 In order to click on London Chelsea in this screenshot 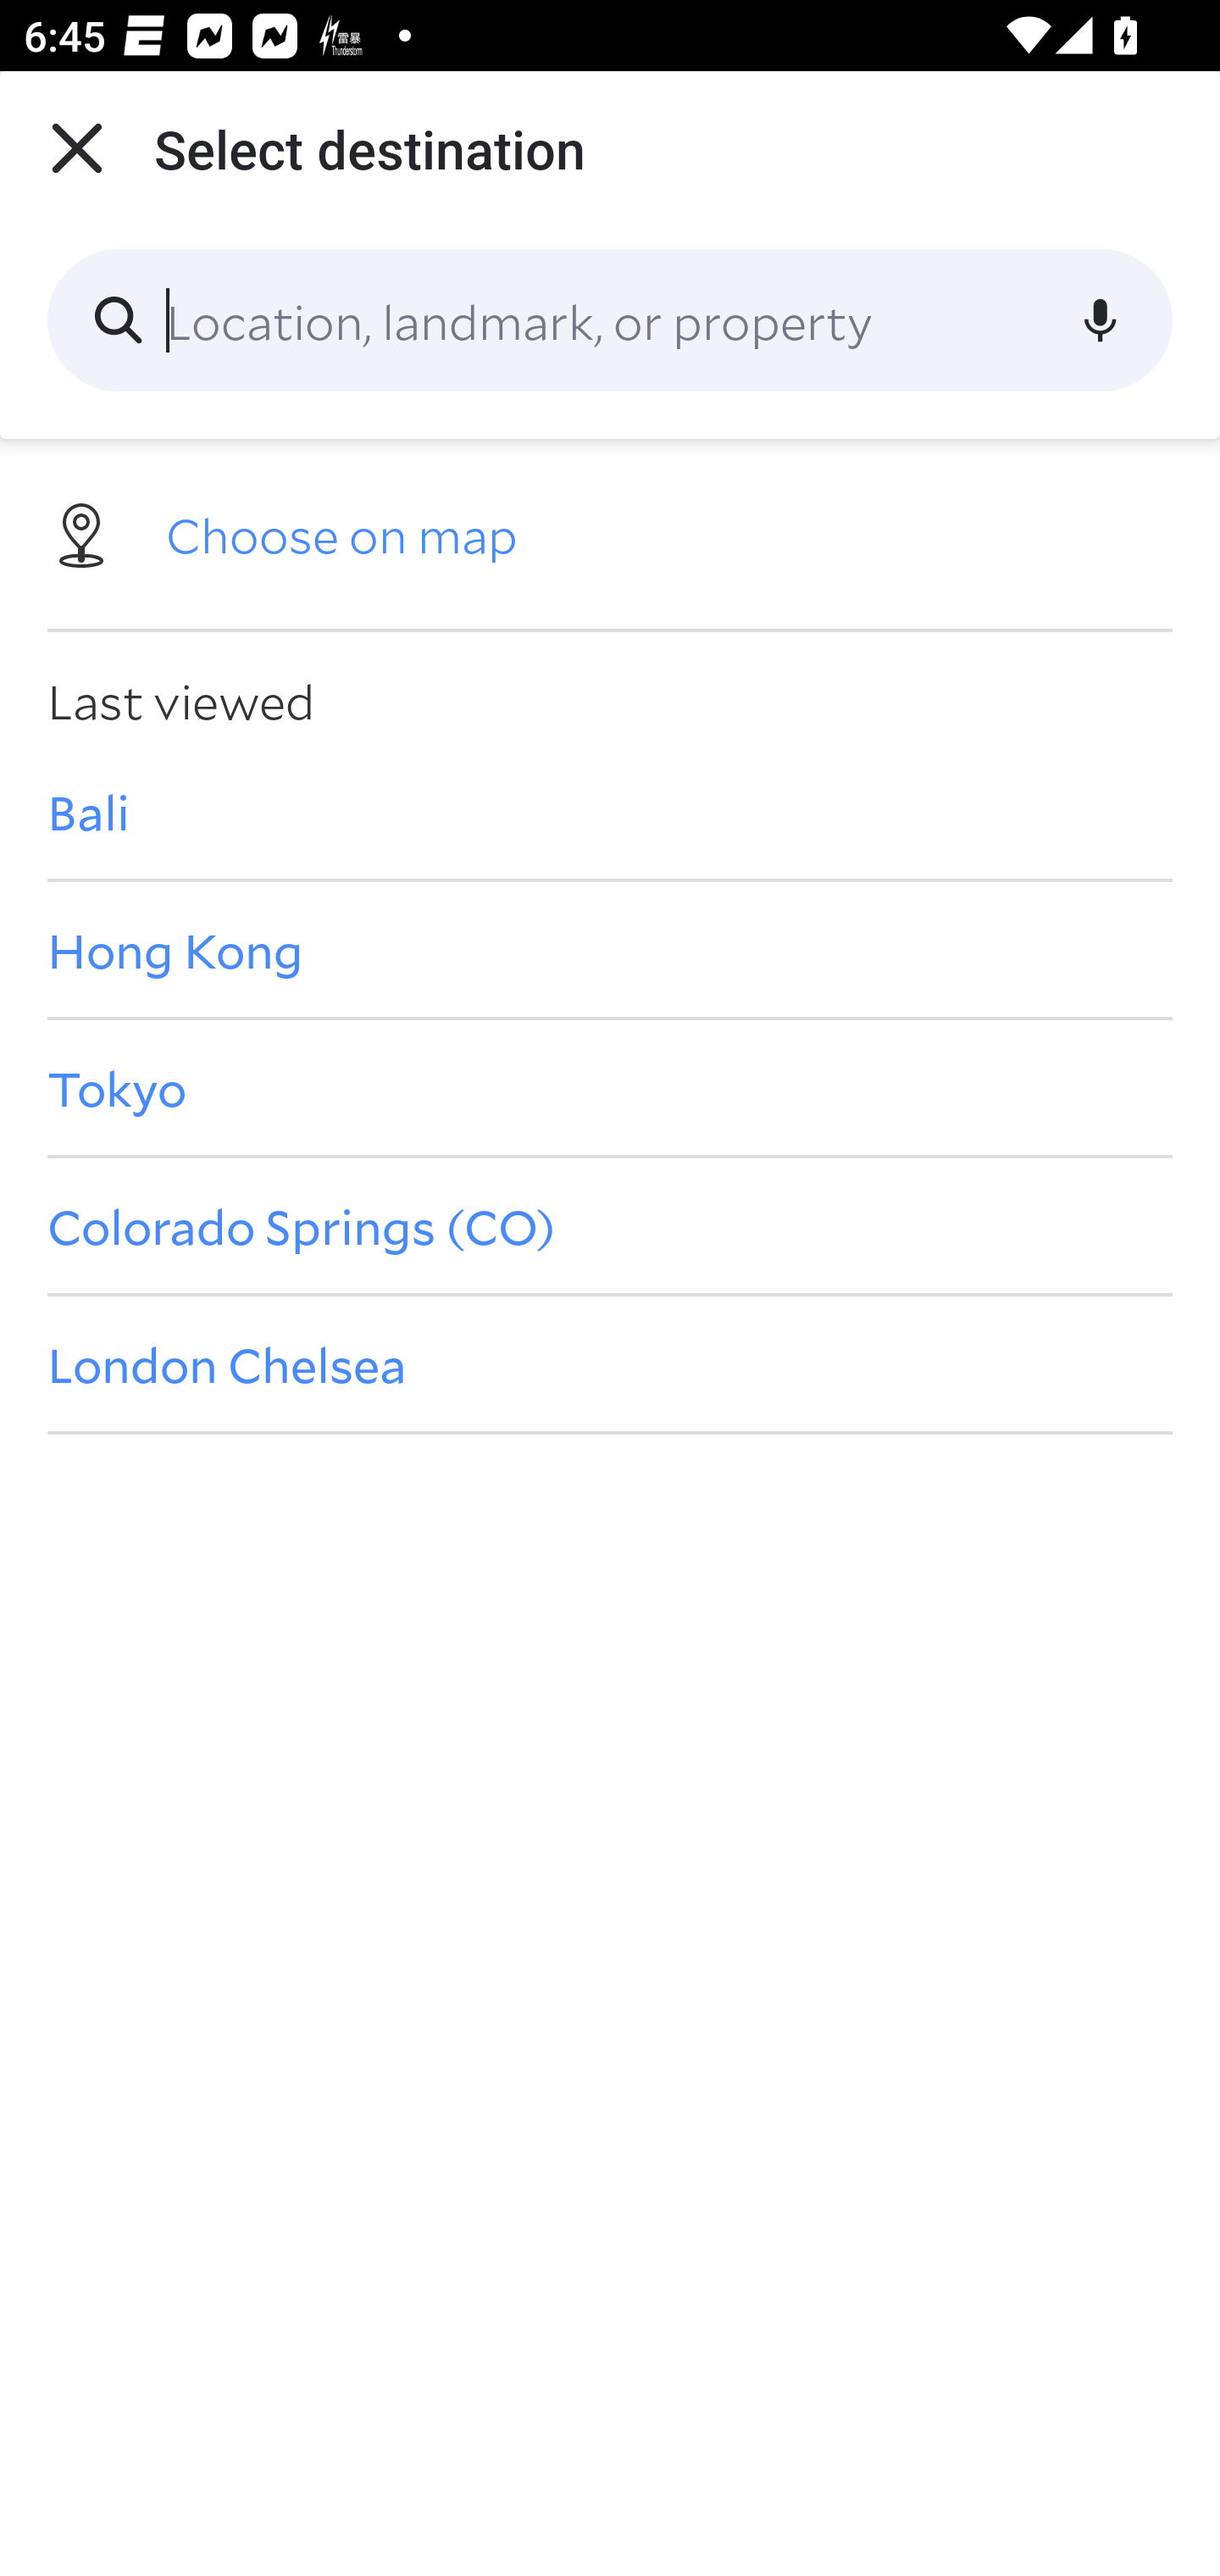, I will do `click(610, 1364)`.